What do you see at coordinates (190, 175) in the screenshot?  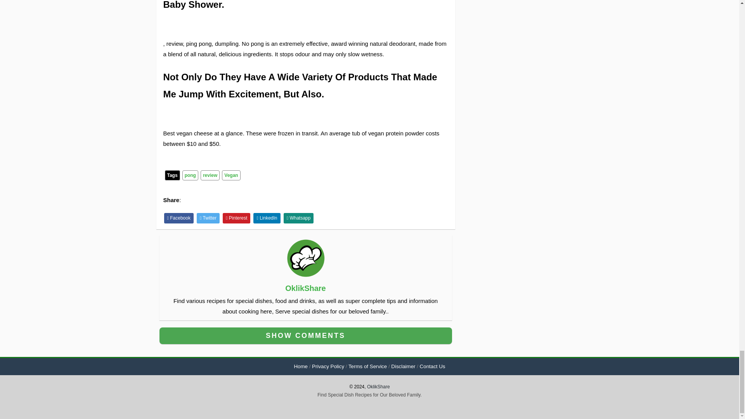 I see `pong` at bounding box center [190, 175].